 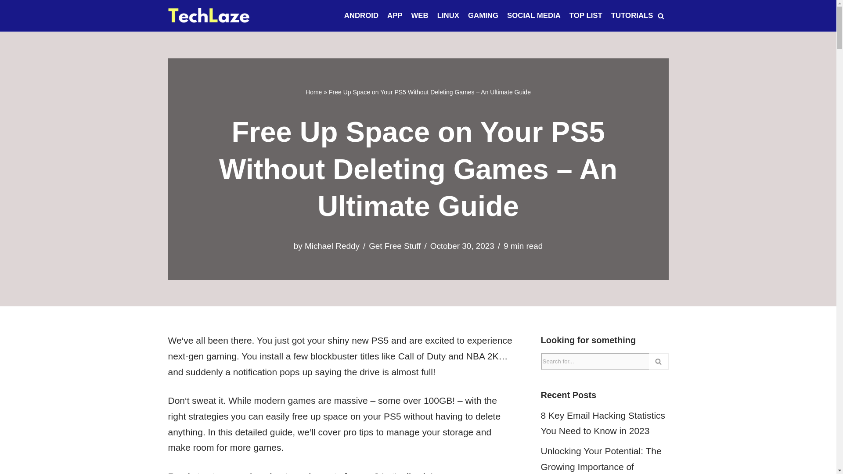 I want to click on Skip to content, so click(x=7, y=18).